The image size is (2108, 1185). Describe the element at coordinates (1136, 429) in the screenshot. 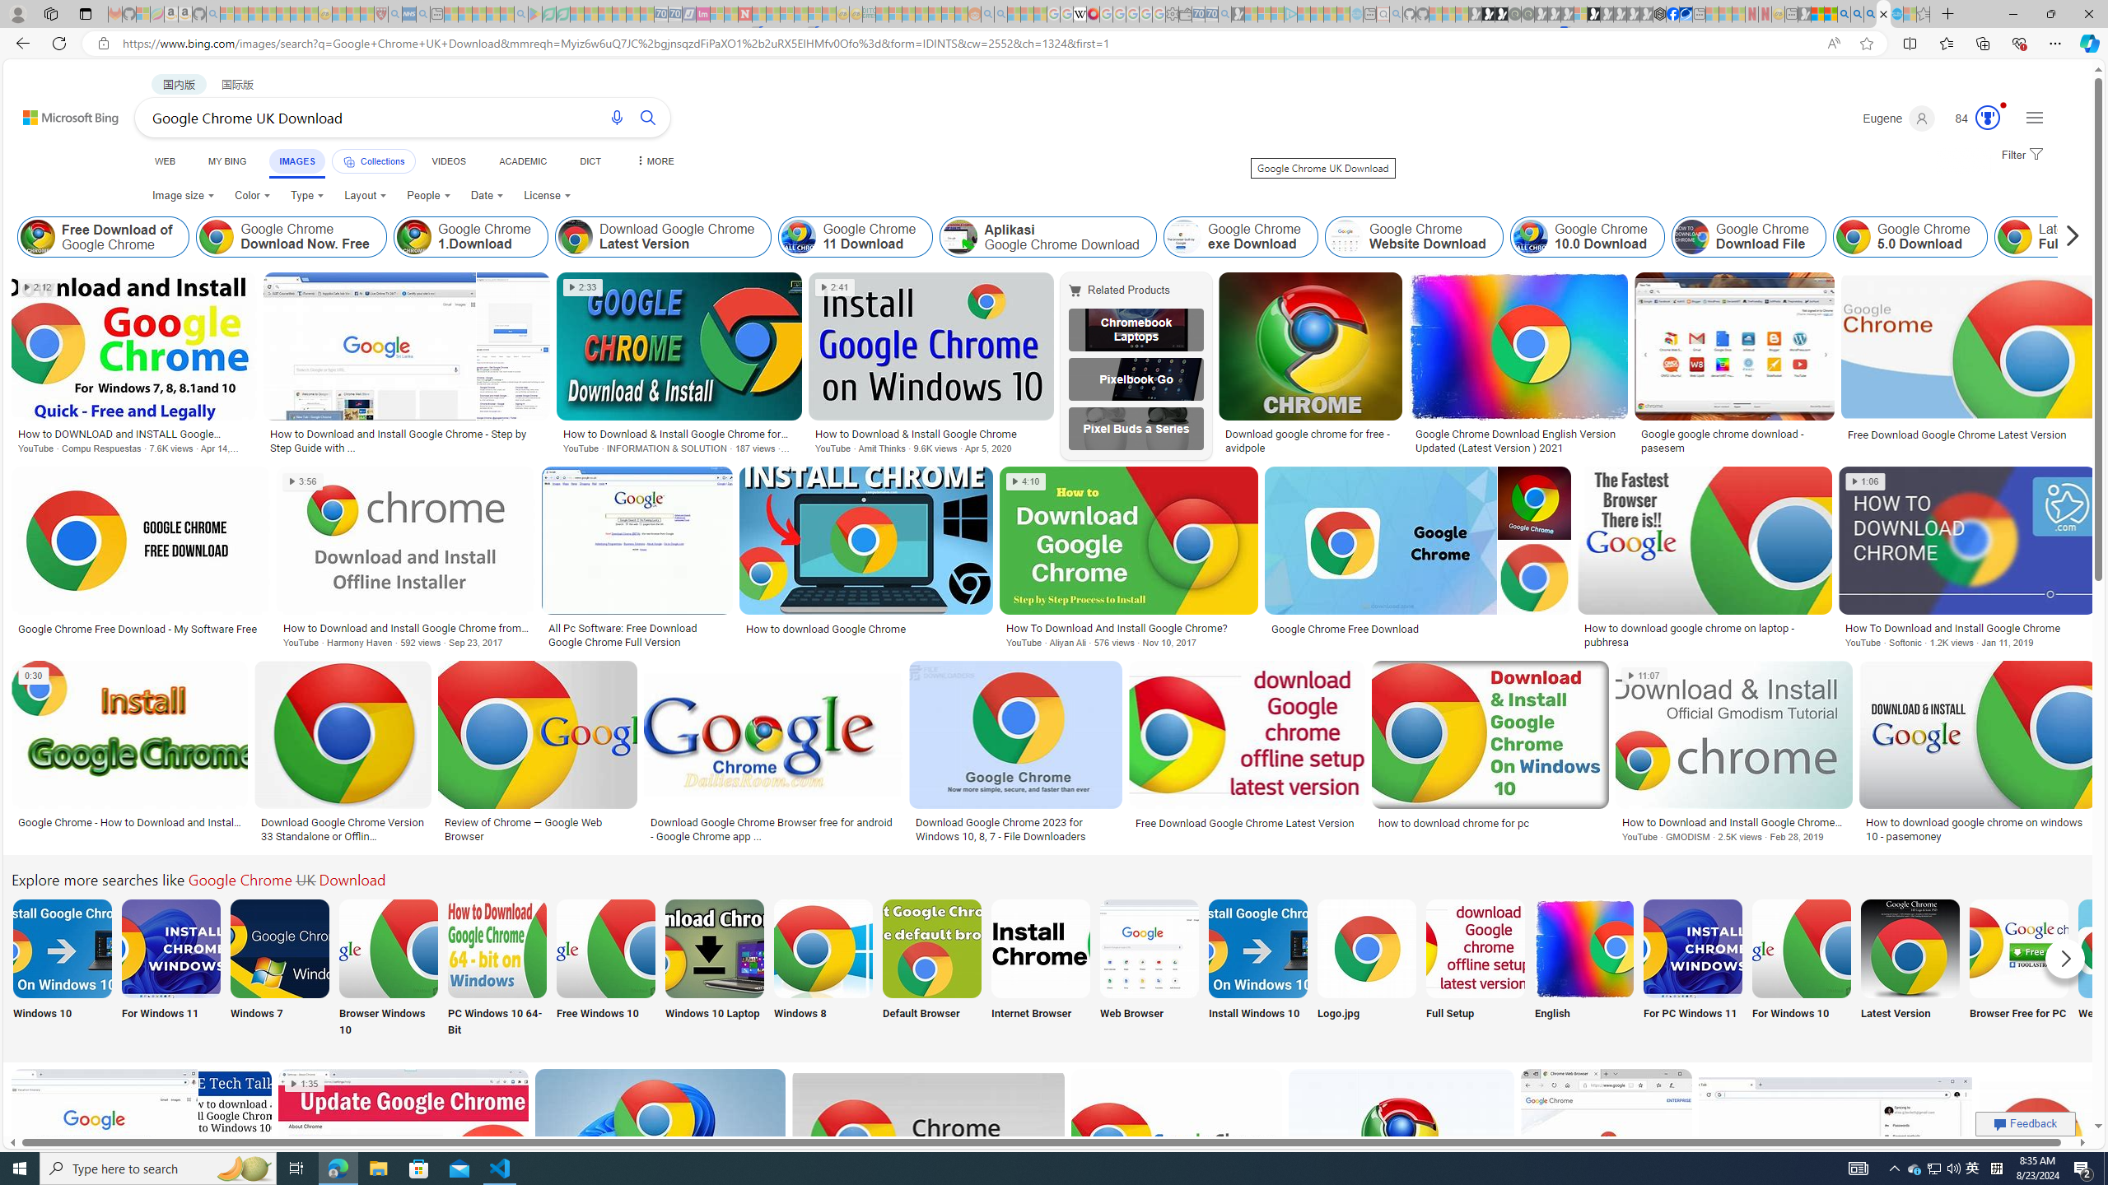

I see `Pixel Buds a Series` at that location.